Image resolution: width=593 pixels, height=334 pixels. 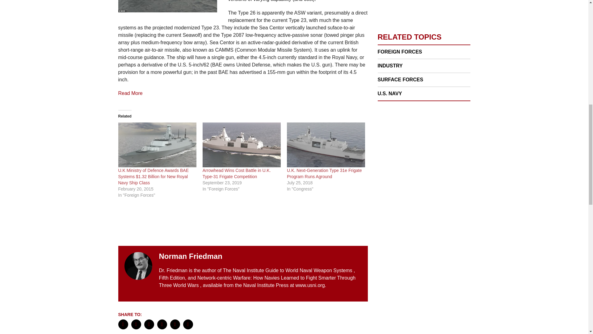 I want to click on U.K. Next-Generation Type 31e Frigate Program Runs Aground, so click(x=324, y=173).